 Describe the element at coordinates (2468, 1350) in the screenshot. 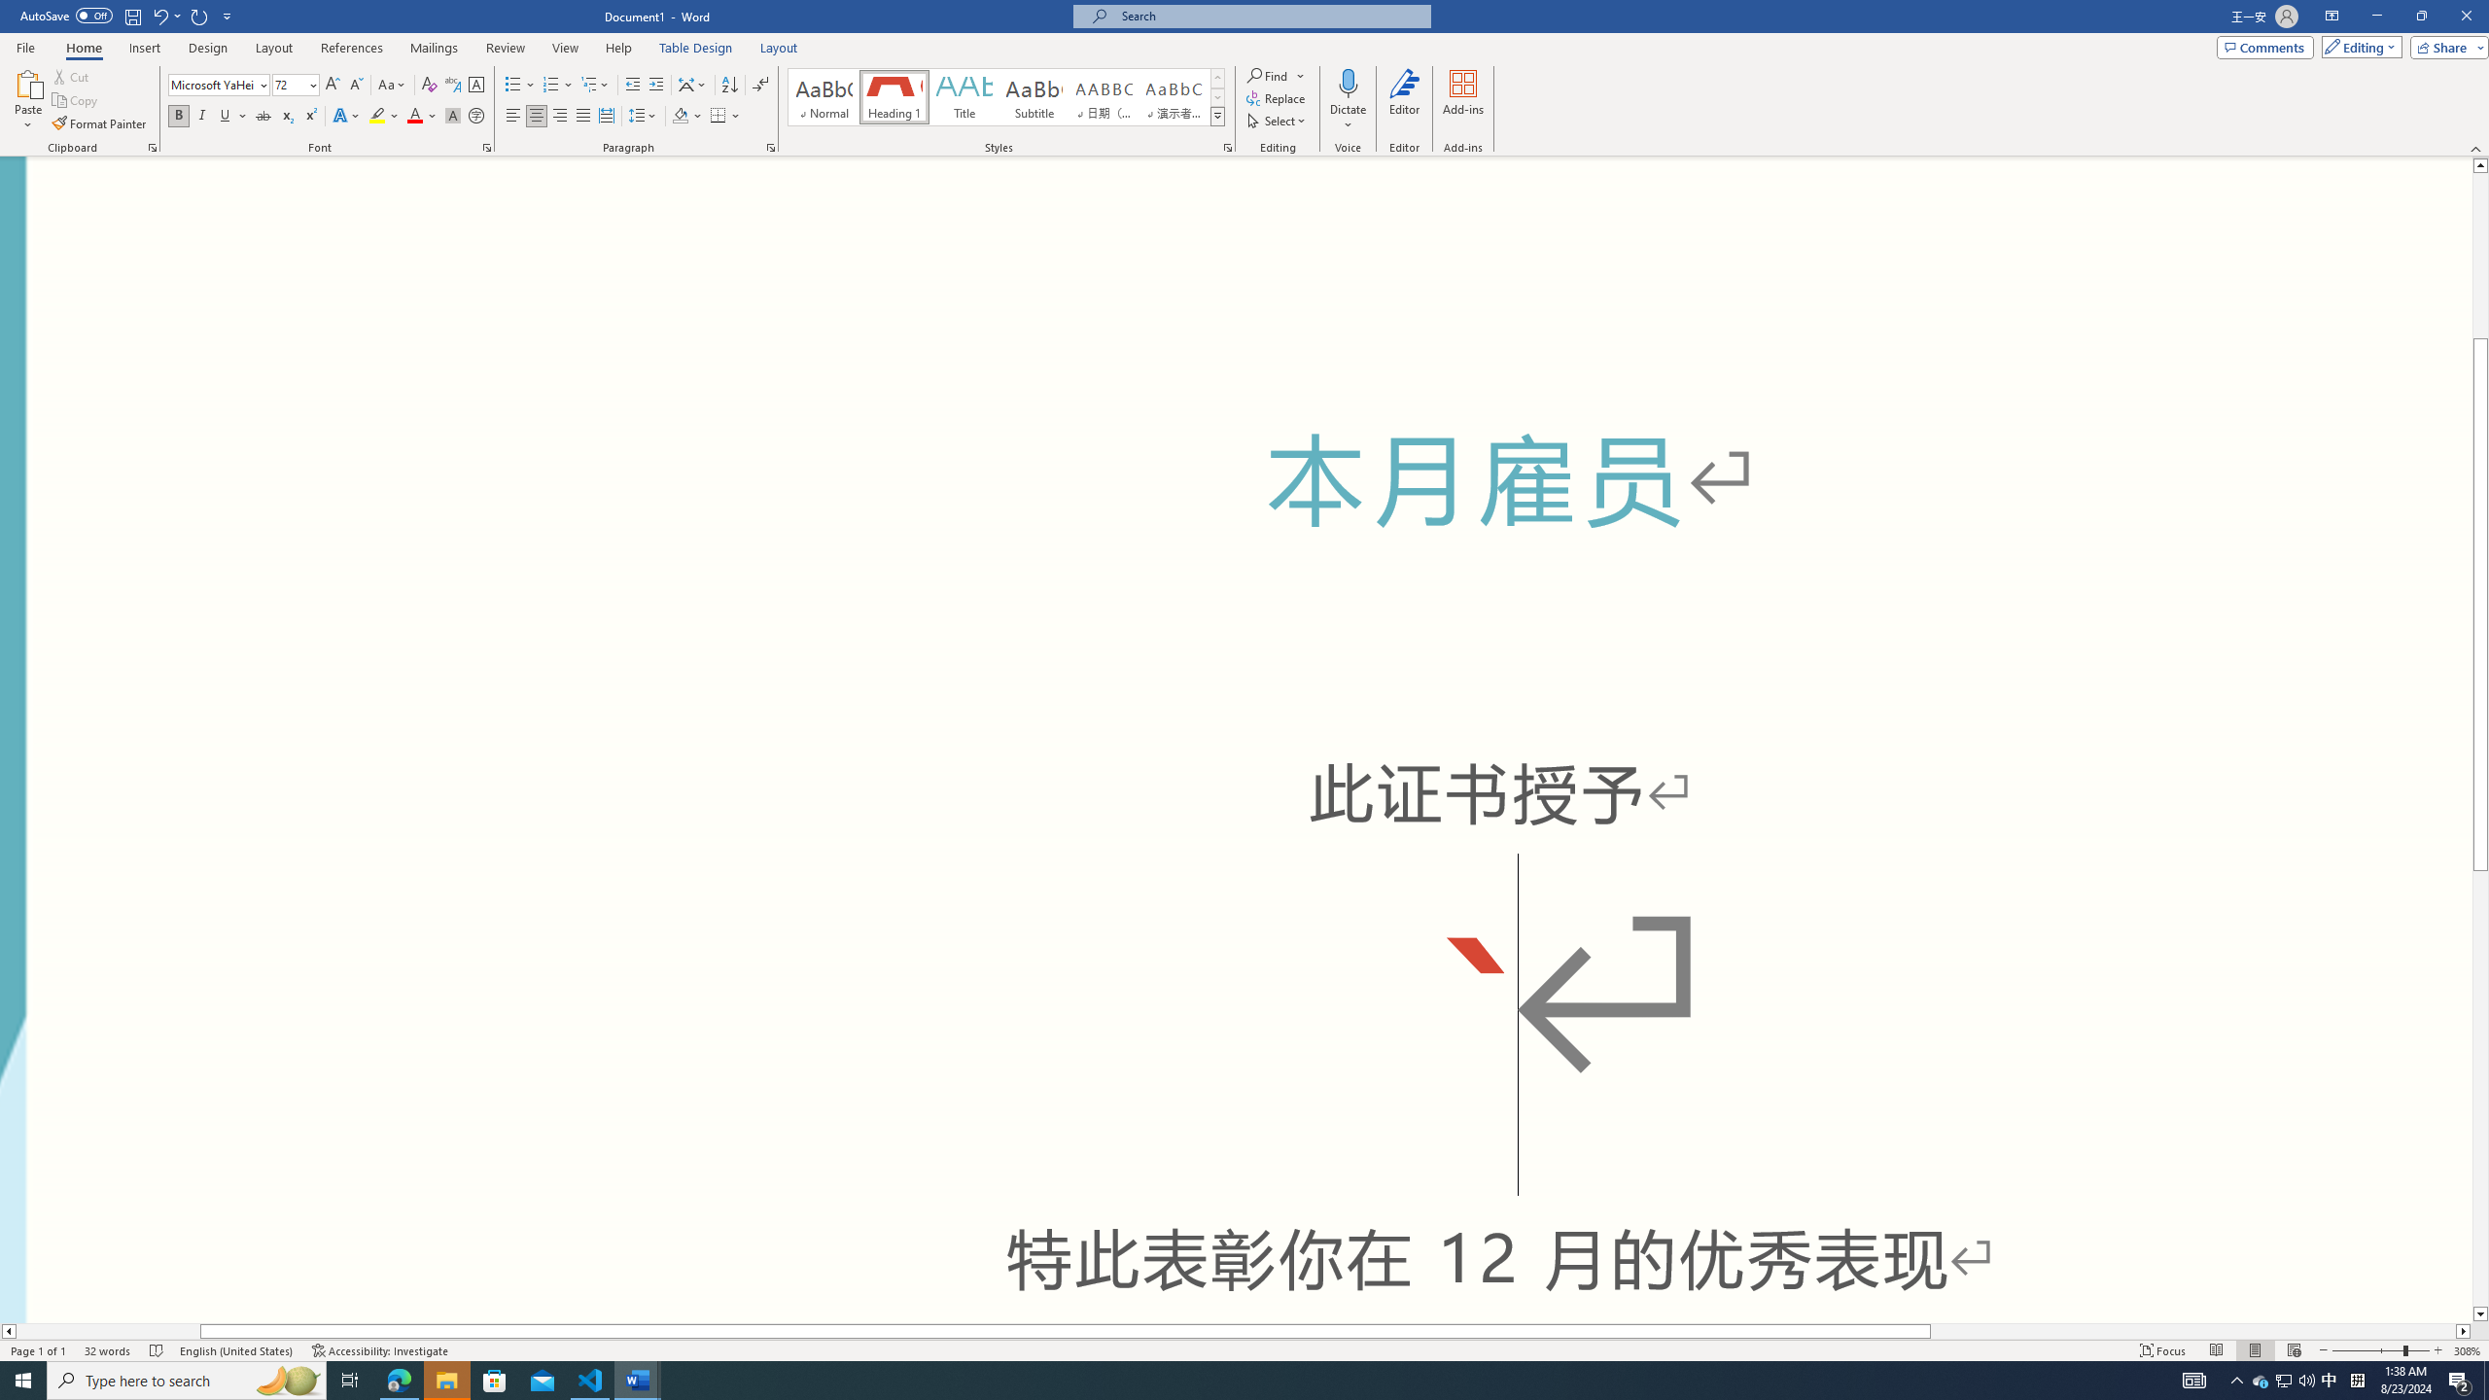

I see `Zoom 308%` at that location.